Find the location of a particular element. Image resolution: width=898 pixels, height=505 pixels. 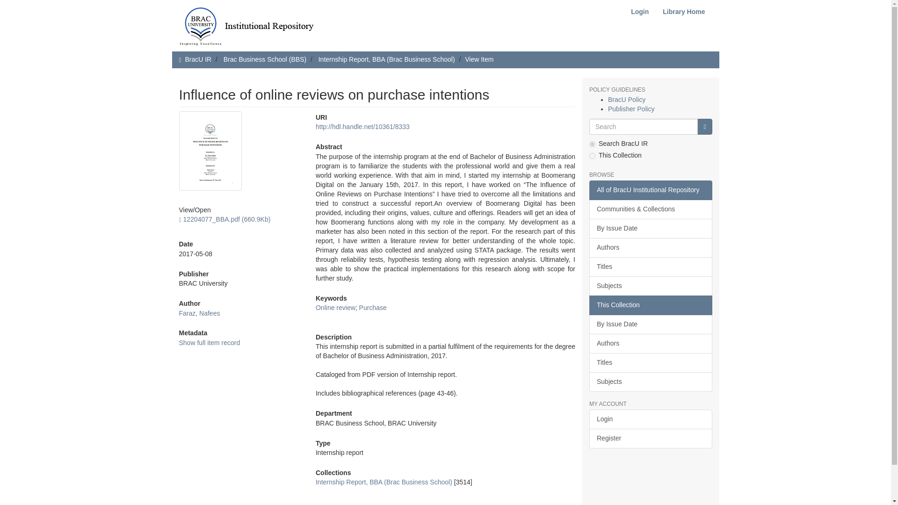

Go is located at coordinates (704, 126).